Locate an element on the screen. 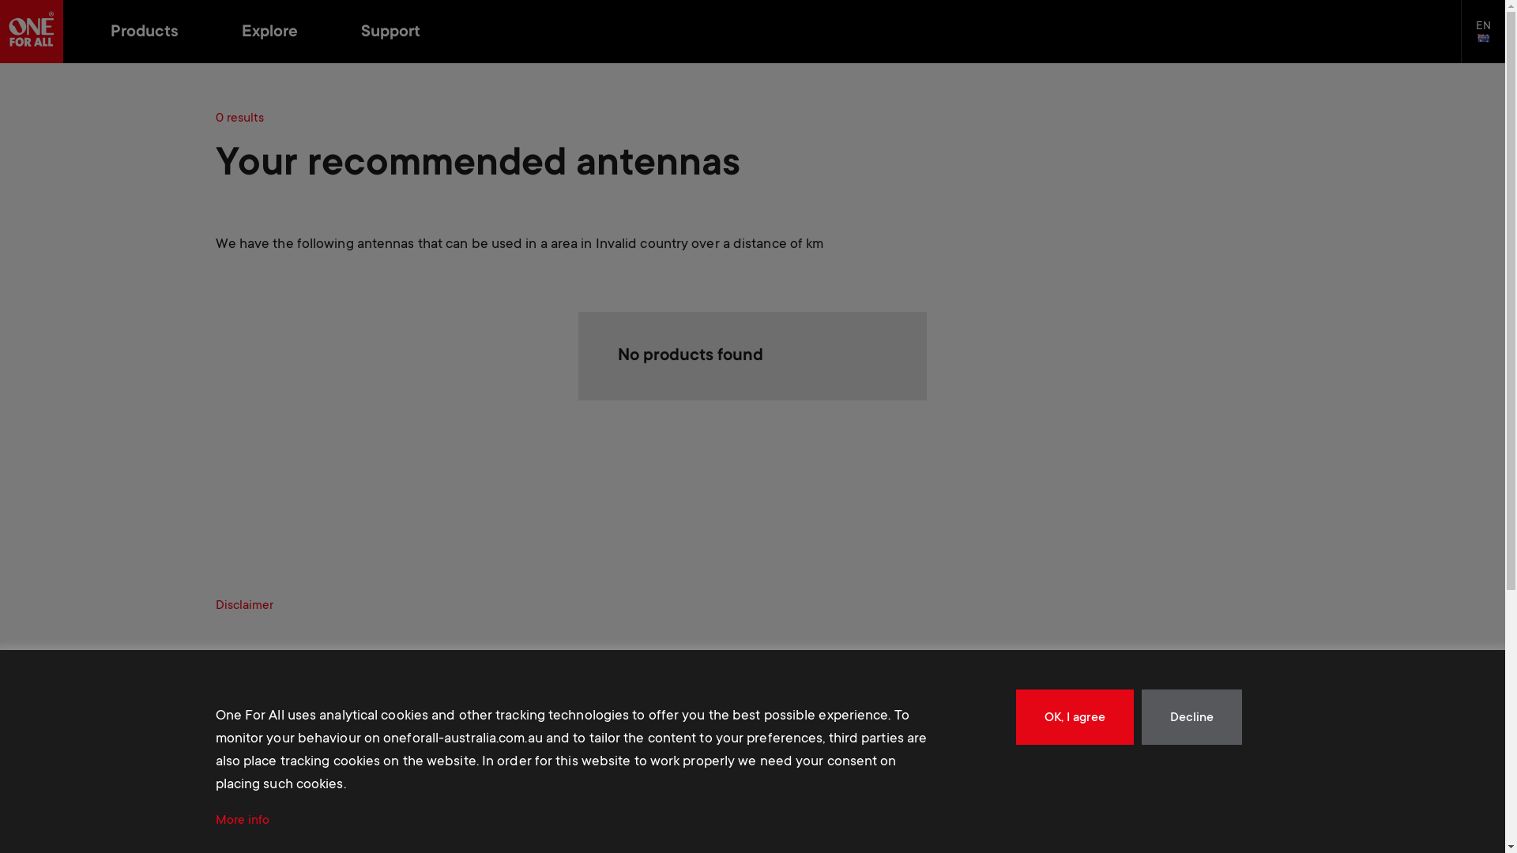 The height and width of the screenshot is (853, 1517). Decline is located at coordinates (1191, 717).